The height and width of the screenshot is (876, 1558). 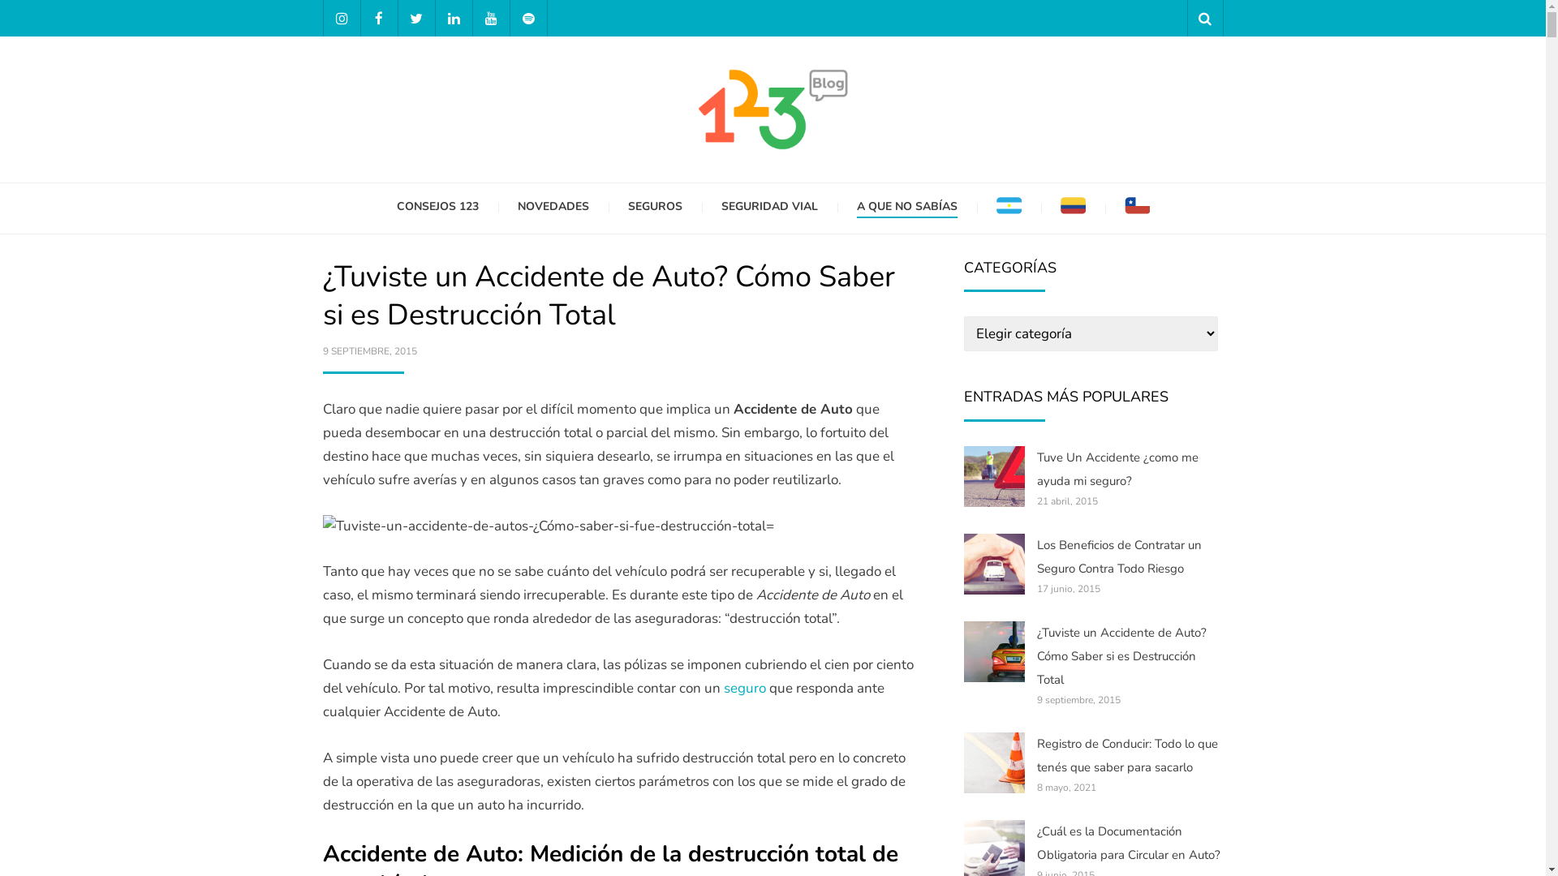 What do you see at coordinates (1204, 18) in the screenshot?
I see `Buscar` at bounding box center [1204, 18].